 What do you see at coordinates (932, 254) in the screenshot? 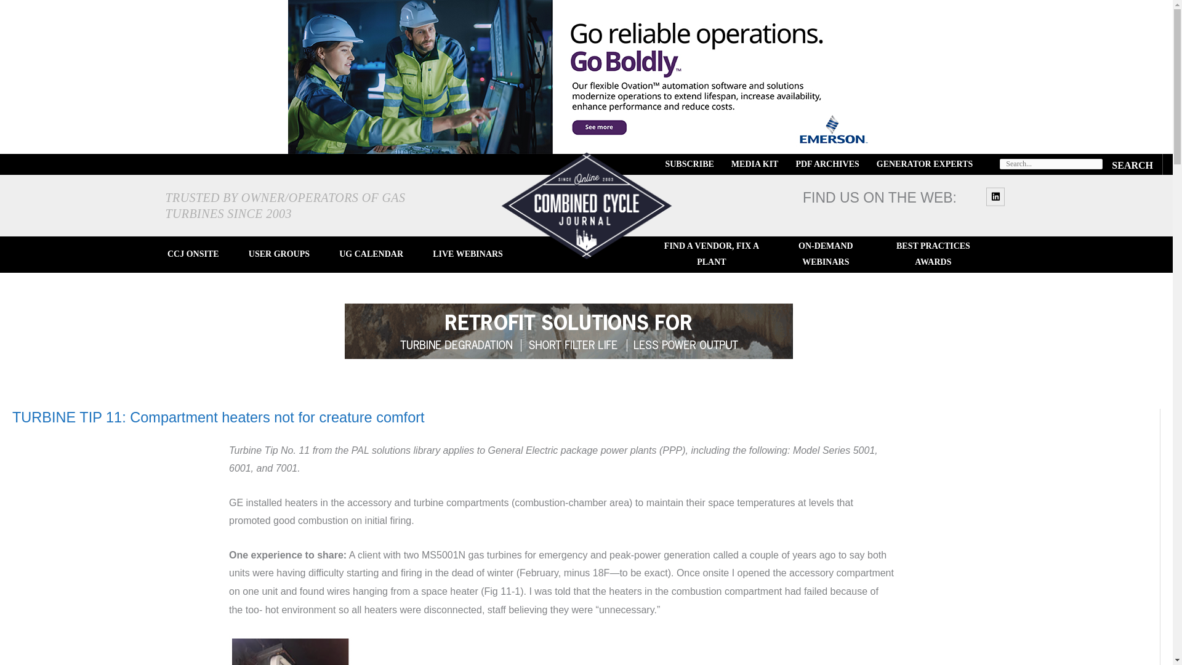
I see `BEST PRACTICES AWARDS` at bounding box center [932, 254].